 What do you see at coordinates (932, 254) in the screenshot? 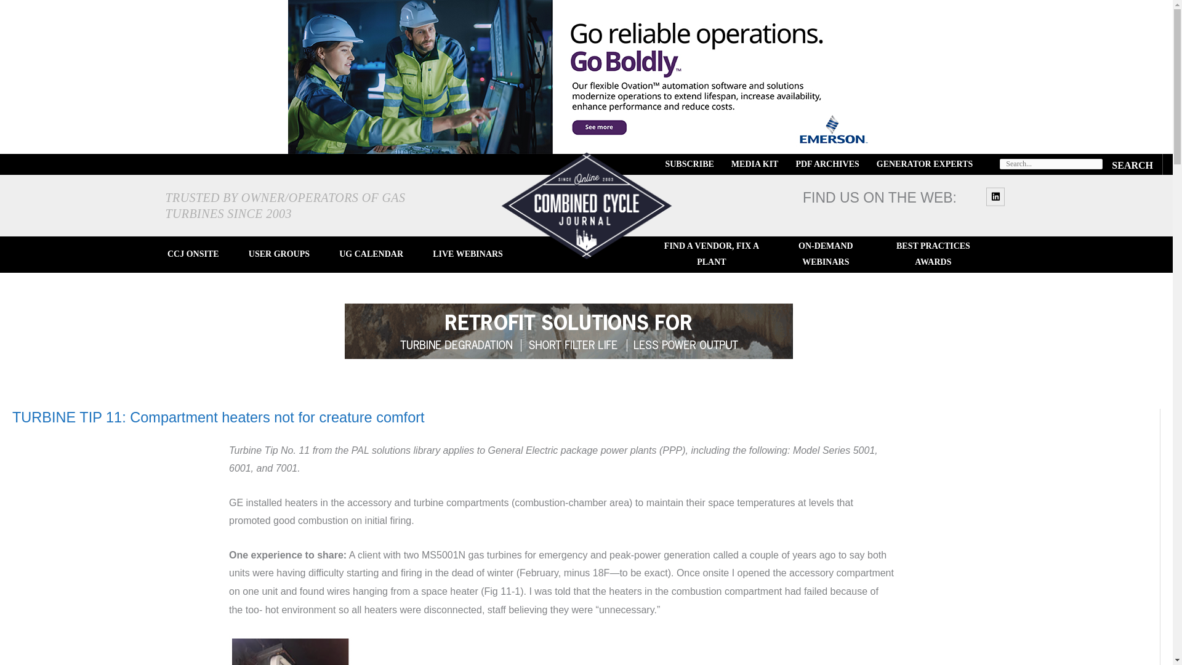
I see `BEST PRACTICES AWARDS` at bounding box center [932, 254].